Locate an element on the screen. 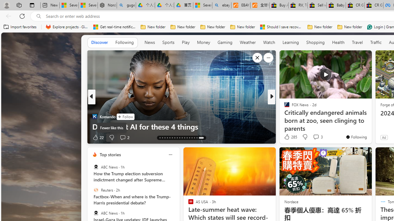 Image resolution: width=394 pixels, height=221 pixels. AutomationID: tab-19 is located at coordinates (175, 138).